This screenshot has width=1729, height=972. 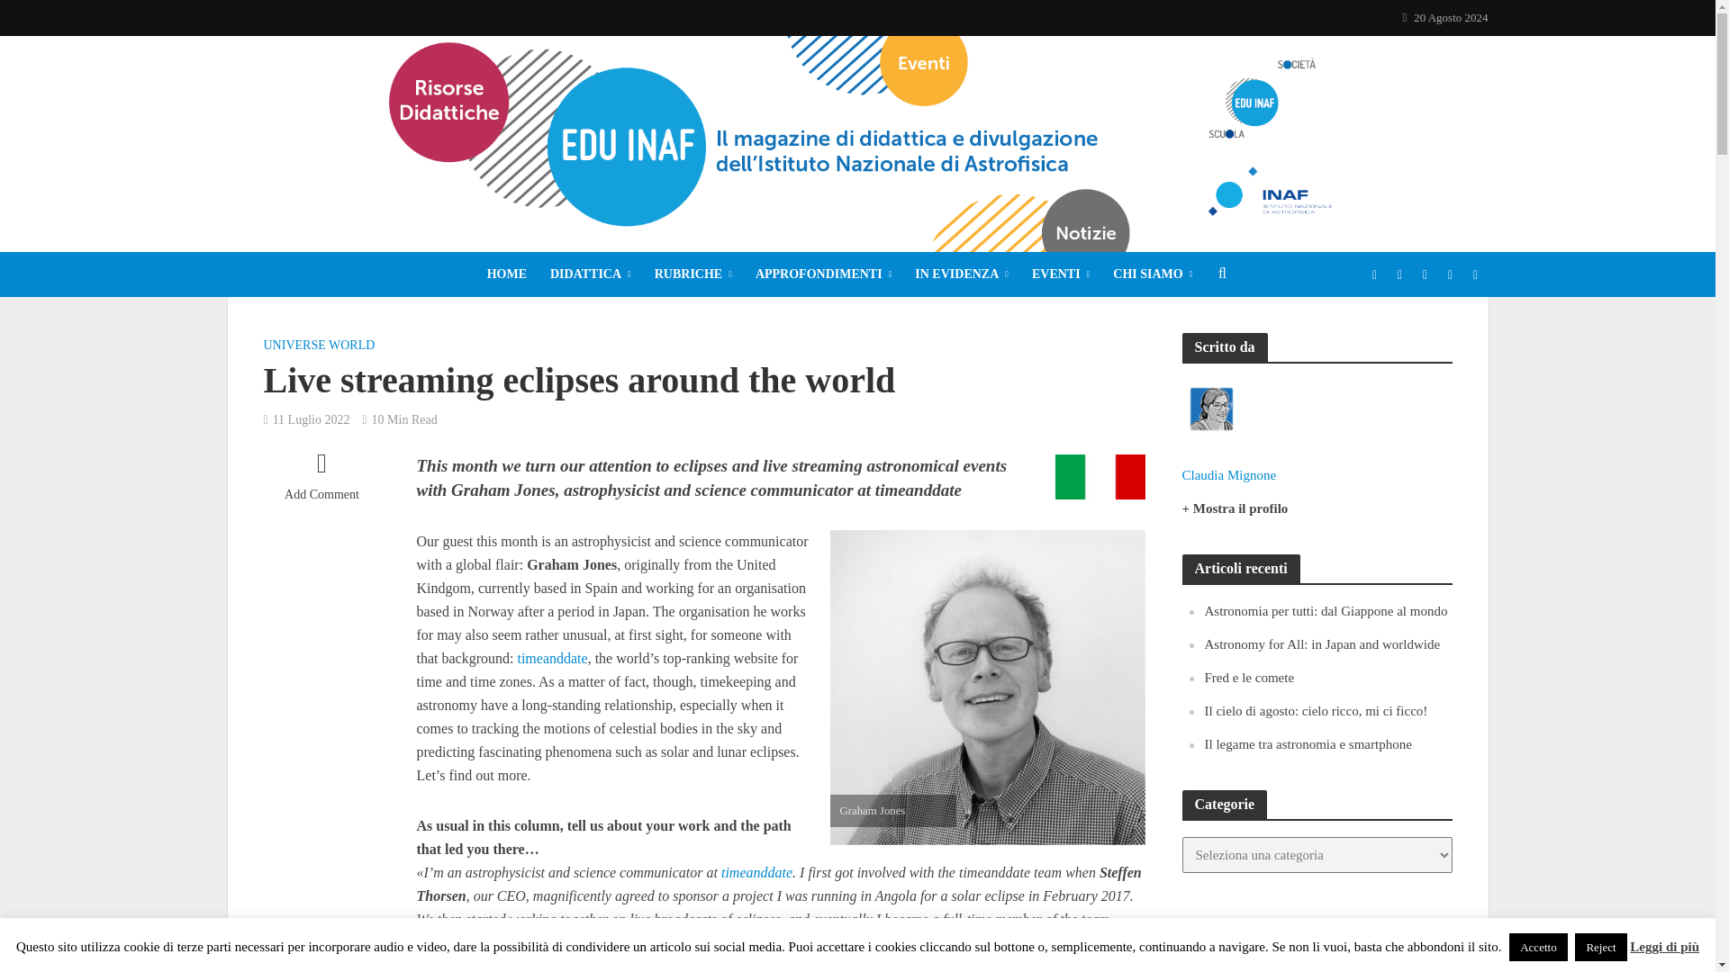 I want to click on DIDATTICA, so click(x=591, y=274).